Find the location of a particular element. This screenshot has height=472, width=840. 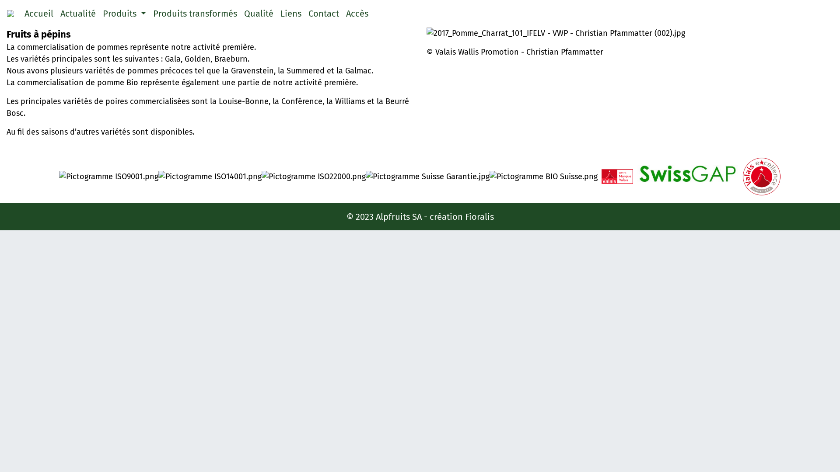

Contact is located at coordinates (324, 14).